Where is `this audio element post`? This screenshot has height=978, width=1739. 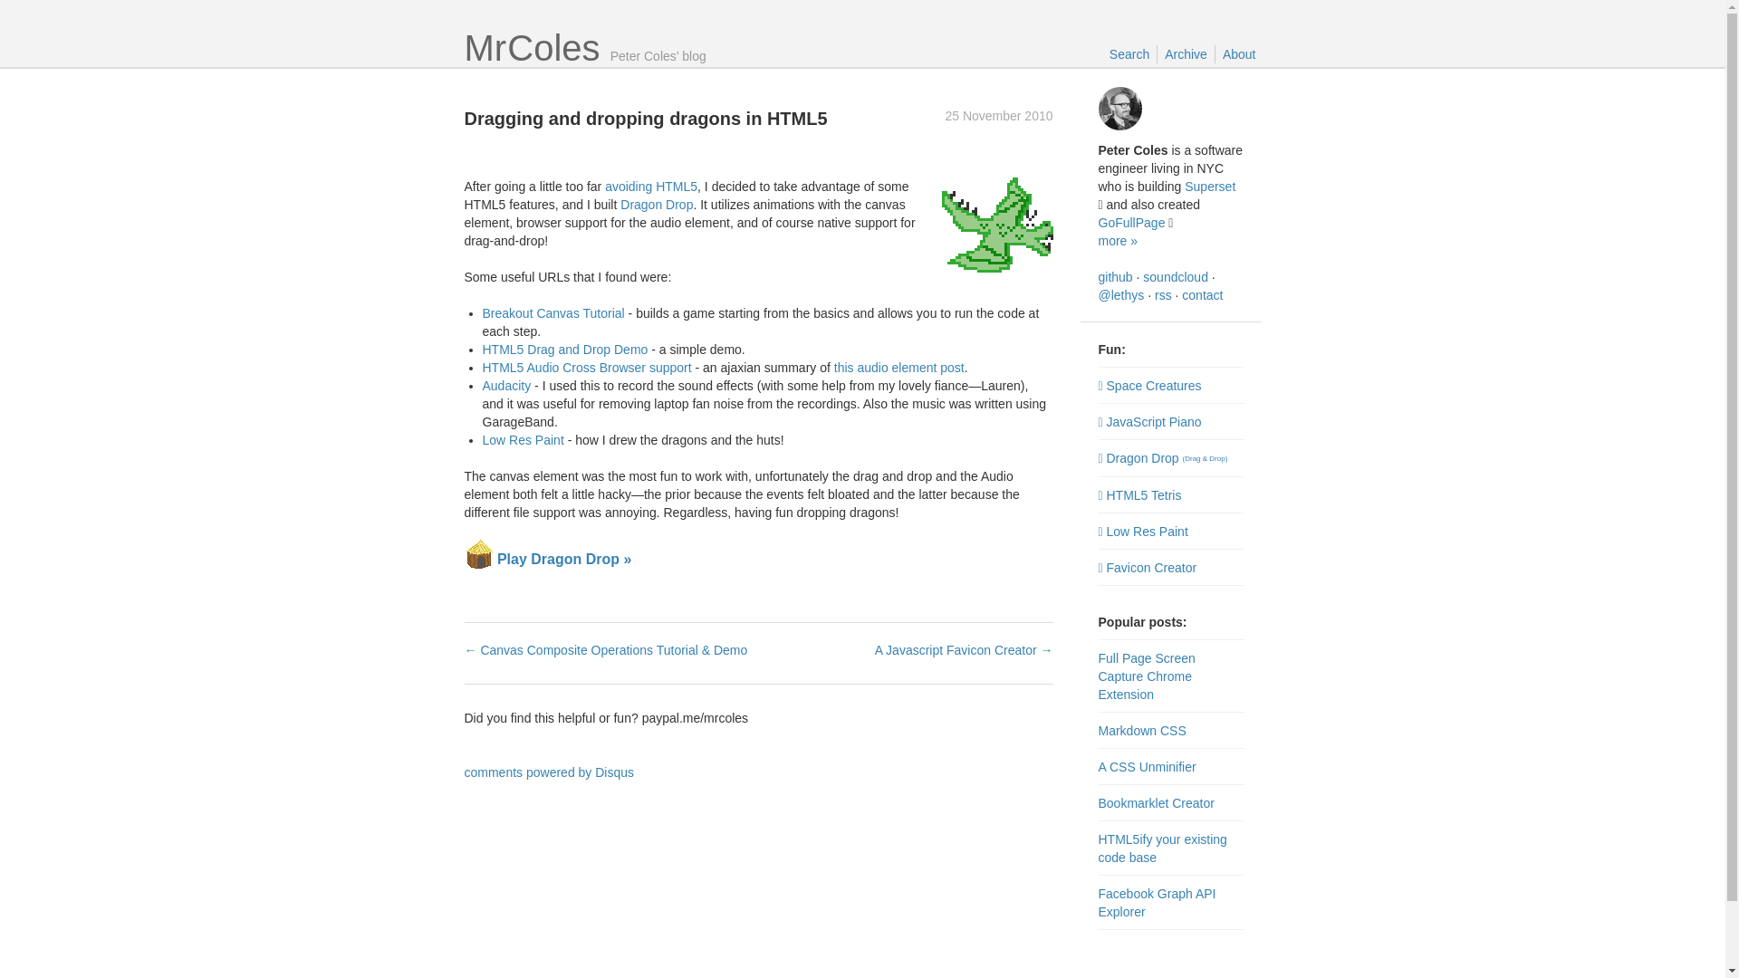
this audio element post is located at coordinates (899, 368).